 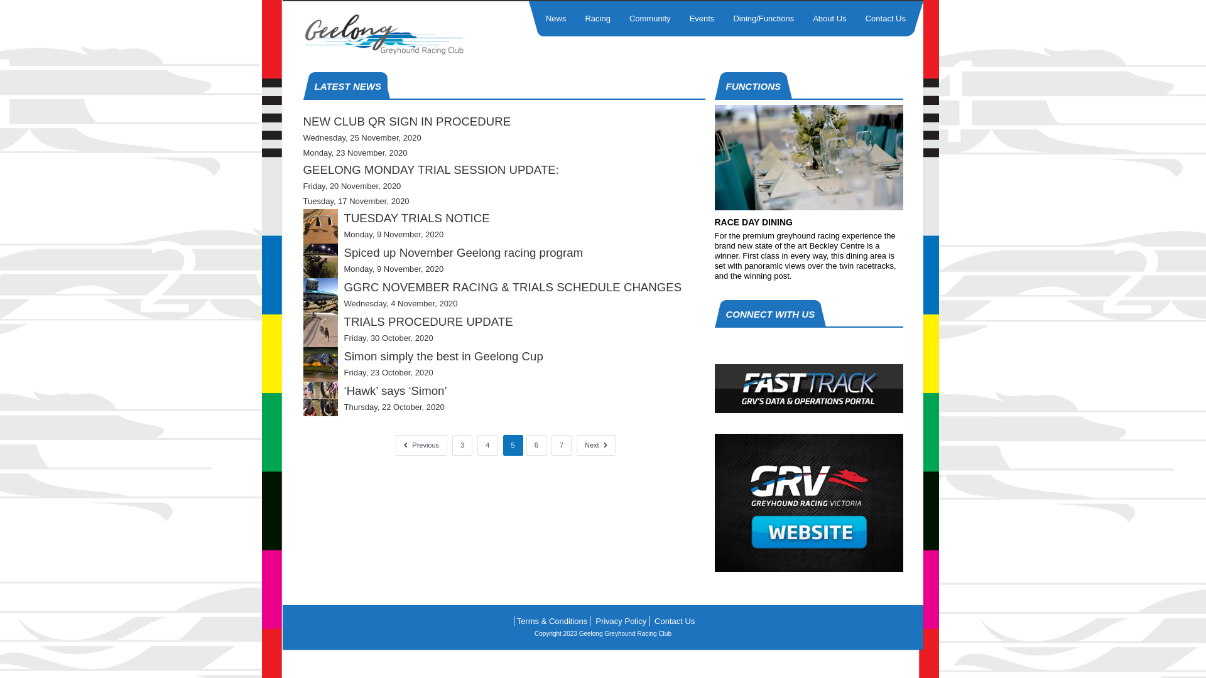 What do you see at coordinates (428, 321) in the screenshot?
I see `TRIALS PROCEDURE UPDATE` at bounding box center [428, 321].